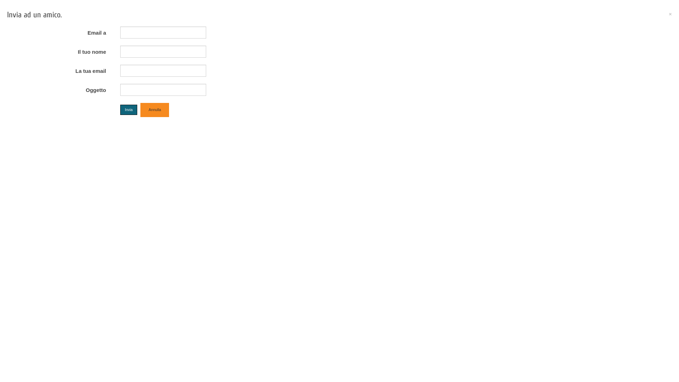 This screenshot has width=679, height=382. What do you see at coordinates (155, 110) in the screenshot?
I see `Annulla` at bounding box center [155, 110].